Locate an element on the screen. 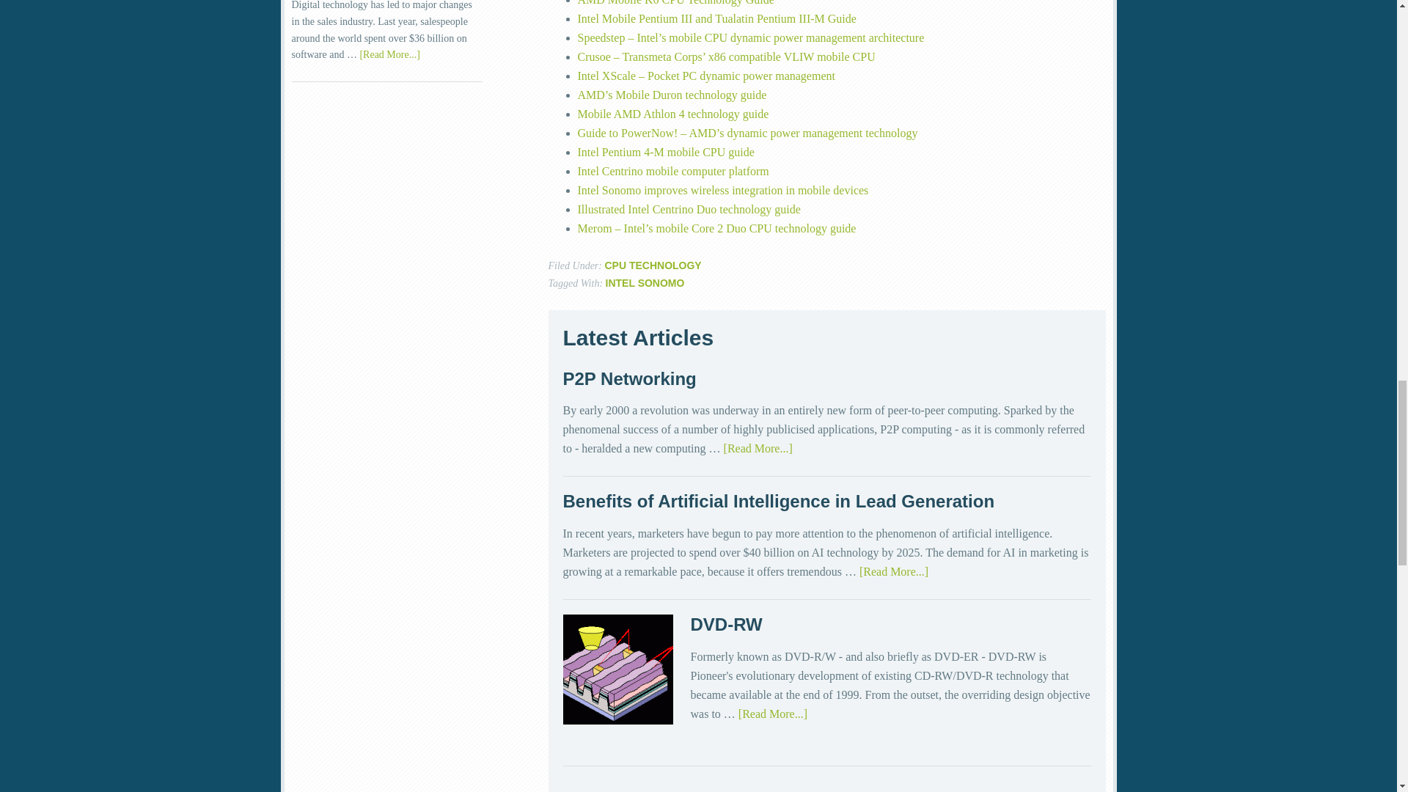  P2P Networking is located at coordinates (630, 378).